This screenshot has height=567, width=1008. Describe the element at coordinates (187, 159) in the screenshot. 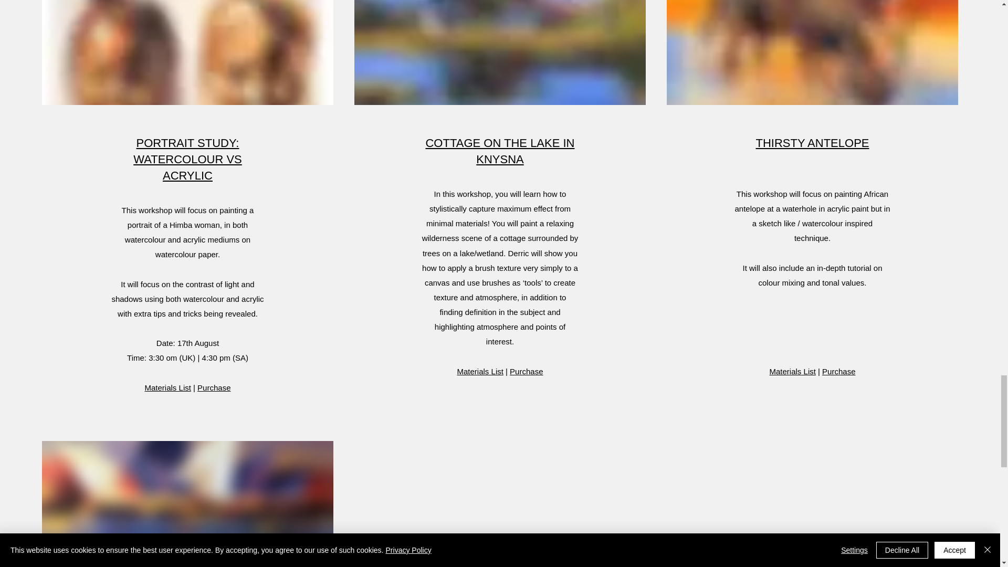

I see `PORTRAIT STUDY: WATERCOLOUR VS ACRYLIC` at that location.